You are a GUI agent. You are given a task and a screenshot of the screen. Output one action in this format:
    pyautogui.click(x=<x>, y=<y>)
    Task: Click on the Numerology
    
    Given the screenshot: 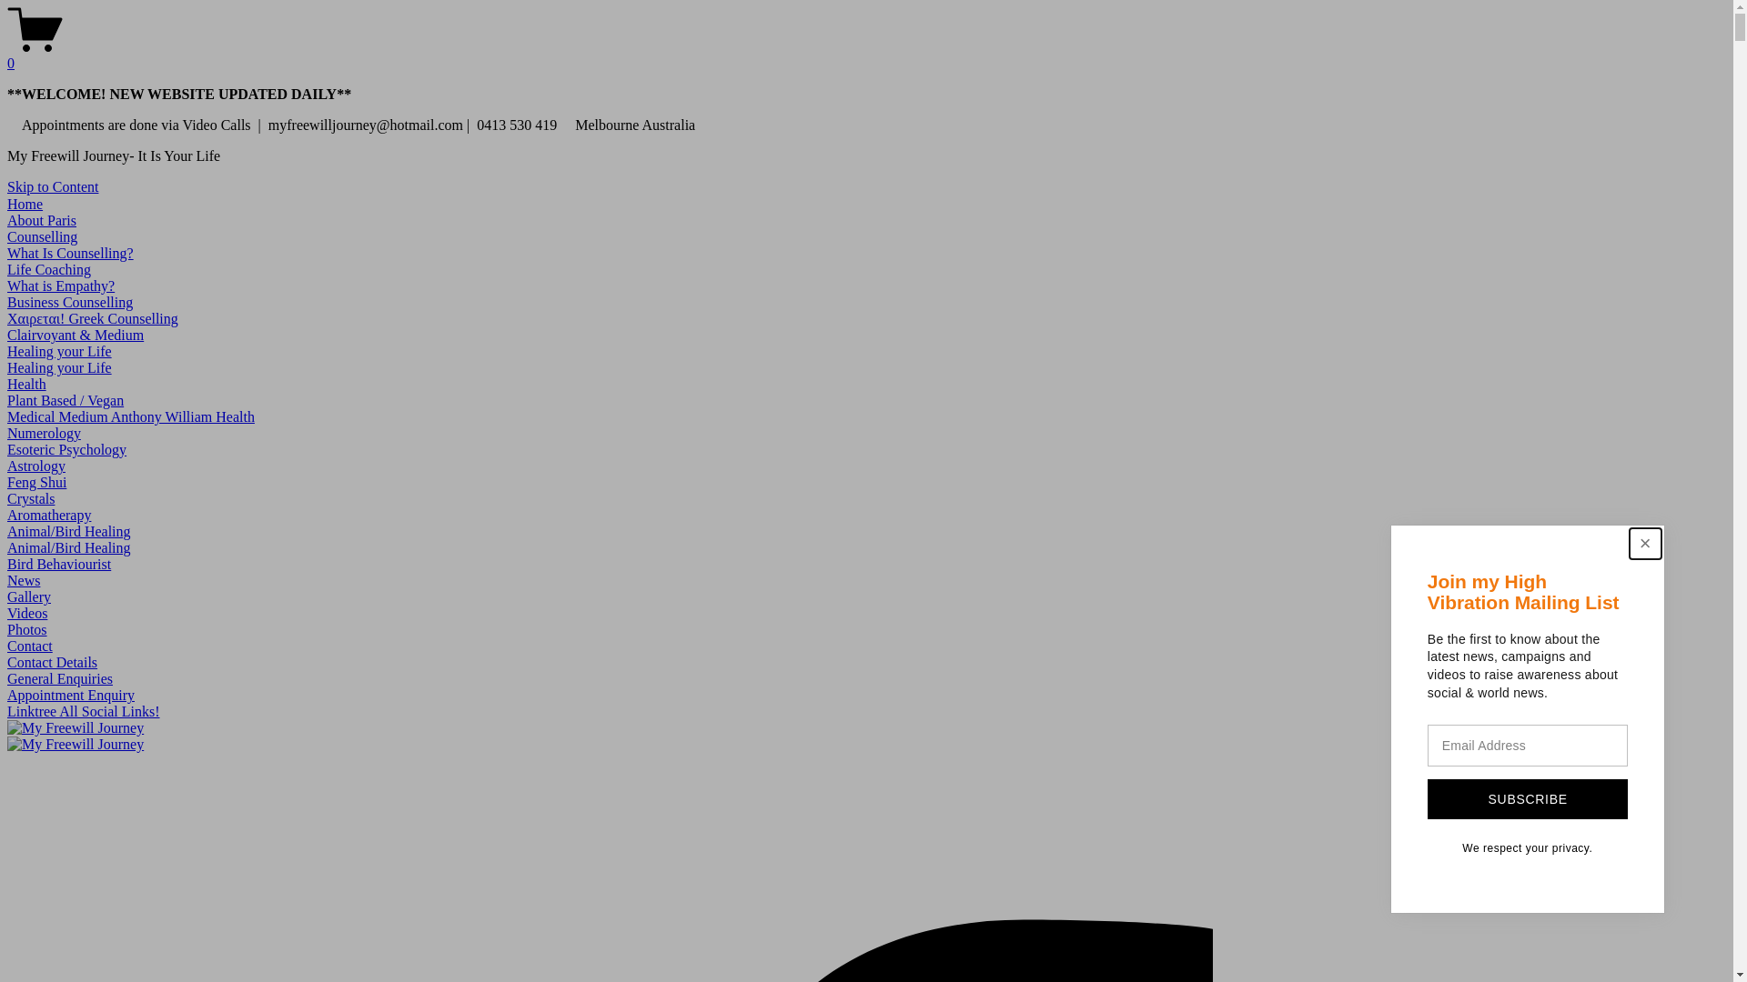 What is the action you would take?
    pyautogui.click(x=44, y=433)
    